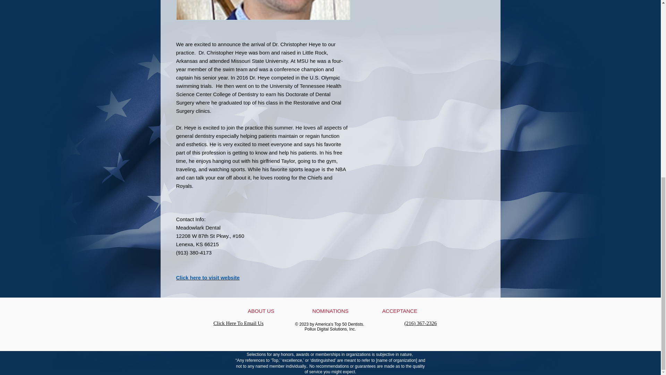 Image resolution: width=666 pixels, height=375 pixels. What do you see at coordinates (261, 311) in the screenshot?
I see `ABOUT US` at bounding box center [261, 311].